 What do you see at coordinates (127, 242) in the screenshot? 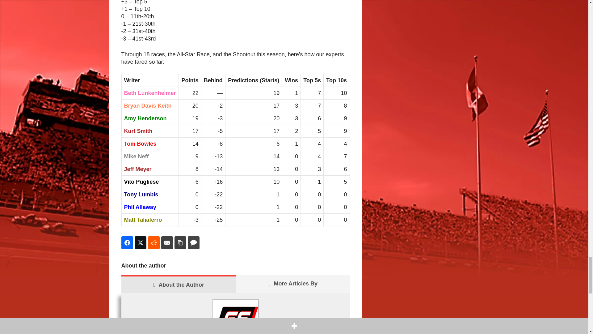
I see `Share on Facebook` at bounding box center [127, 242].